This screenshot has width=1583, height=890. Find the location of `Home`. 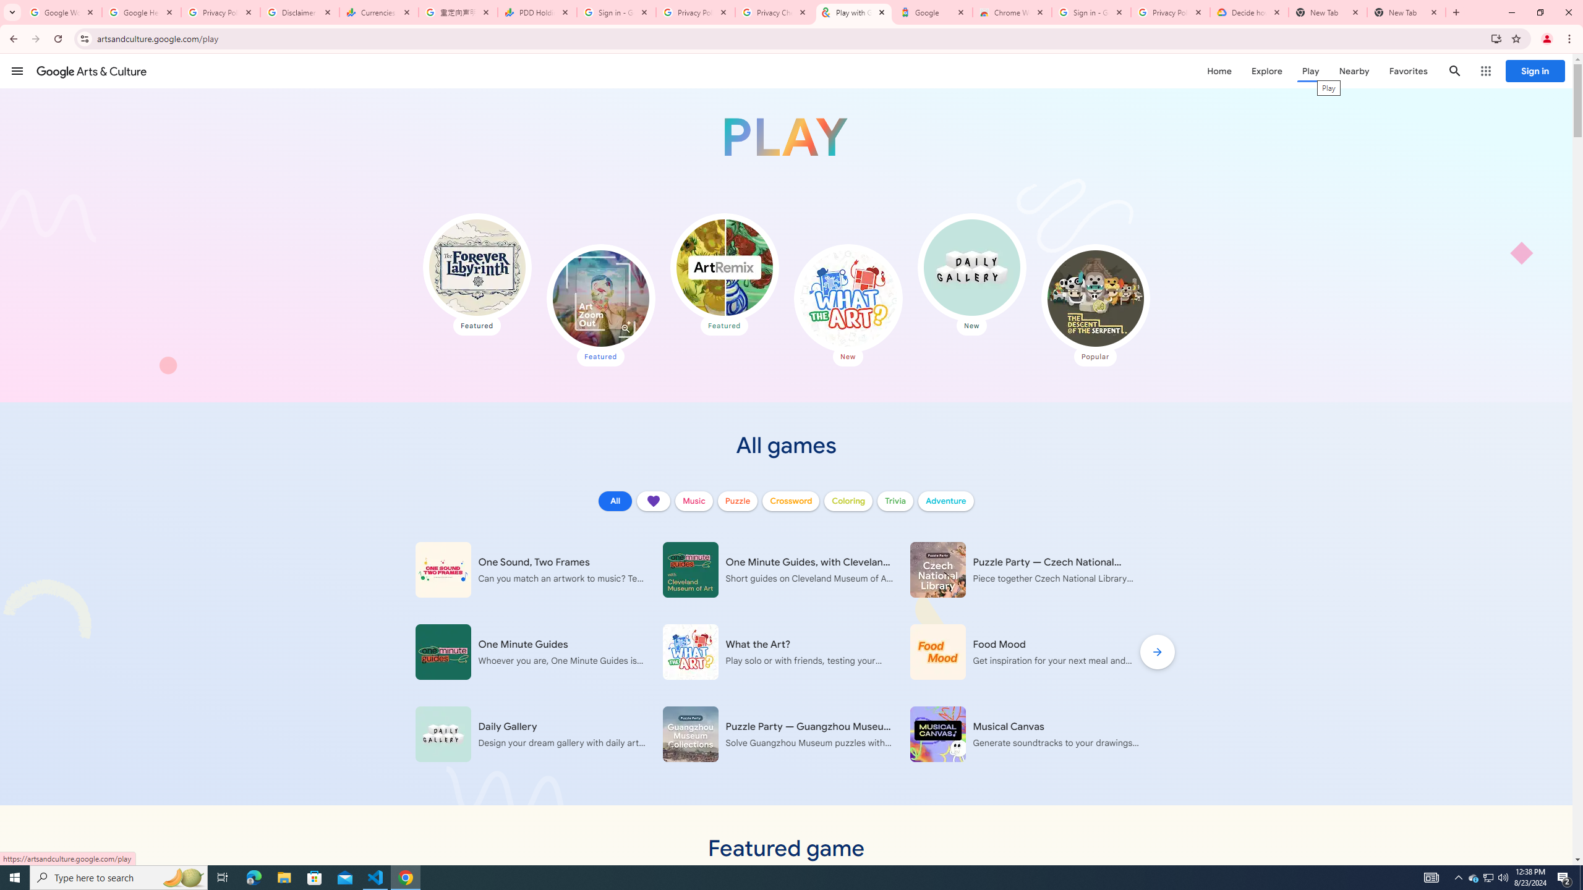

Home is located at coordinates (1219, 70).